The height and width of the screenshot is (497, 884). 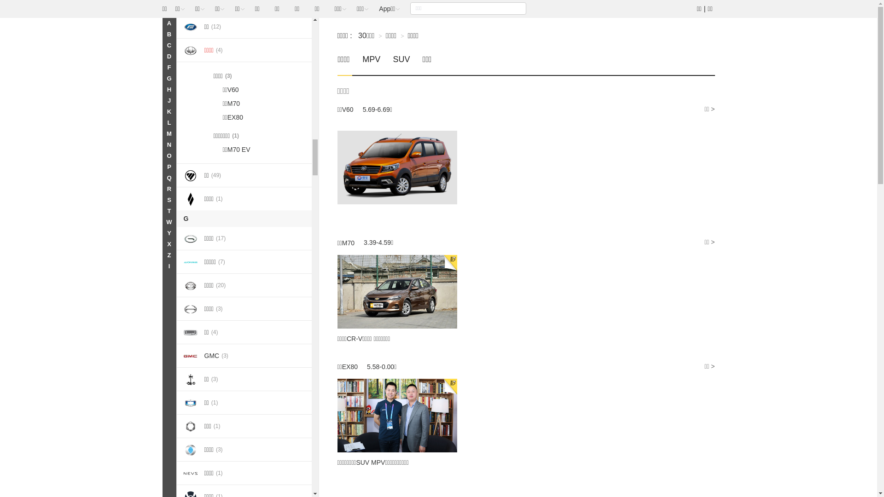 What do you see at coordinates (169, 233) in the screenshot?
I see `Y` at bounding box center [169, 233].